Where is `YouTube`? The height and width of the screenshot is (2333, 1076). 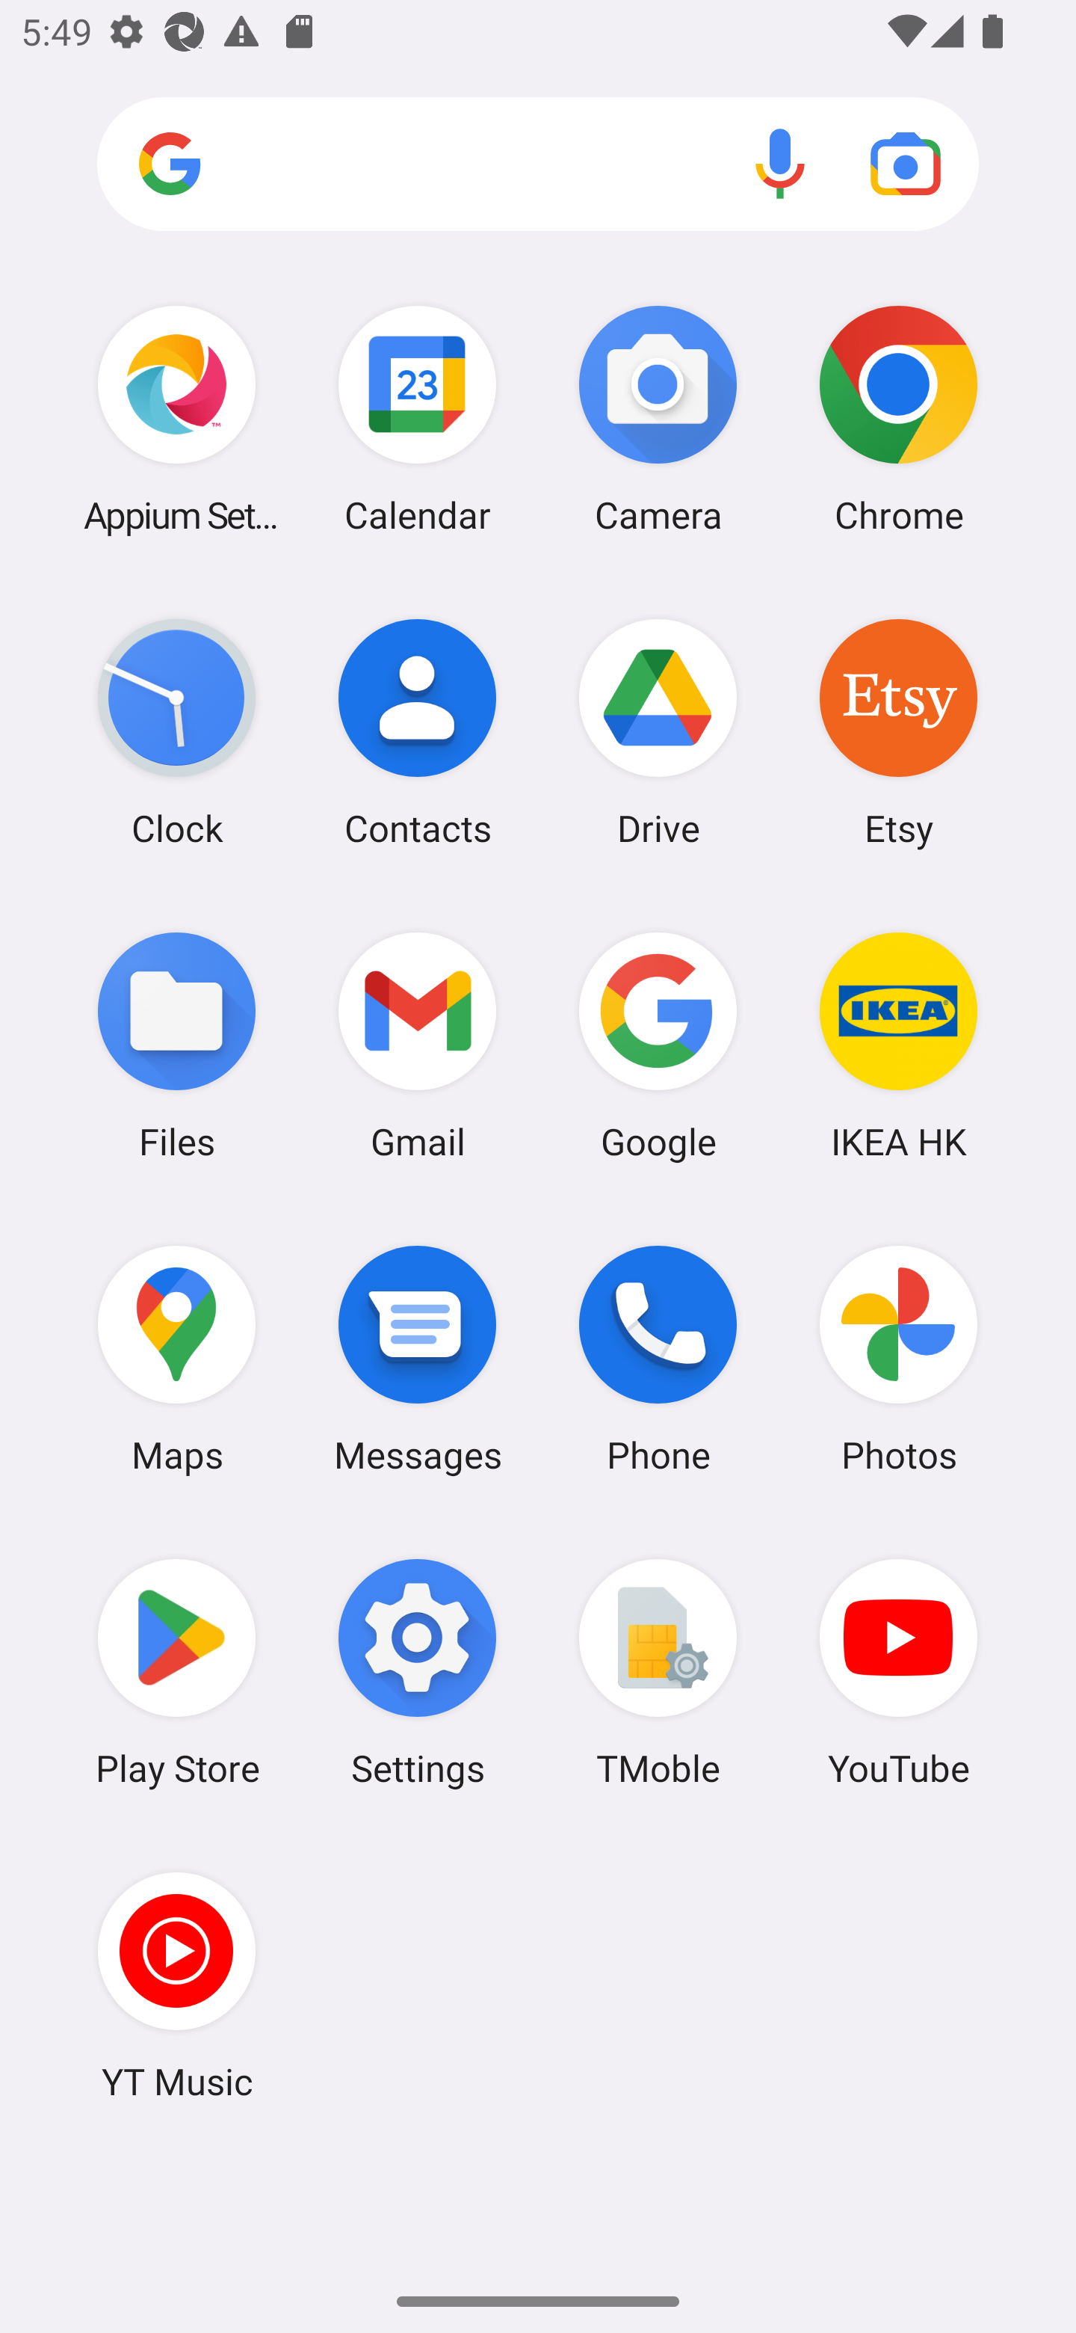 YouTube is located at coordinates (898, 1673).